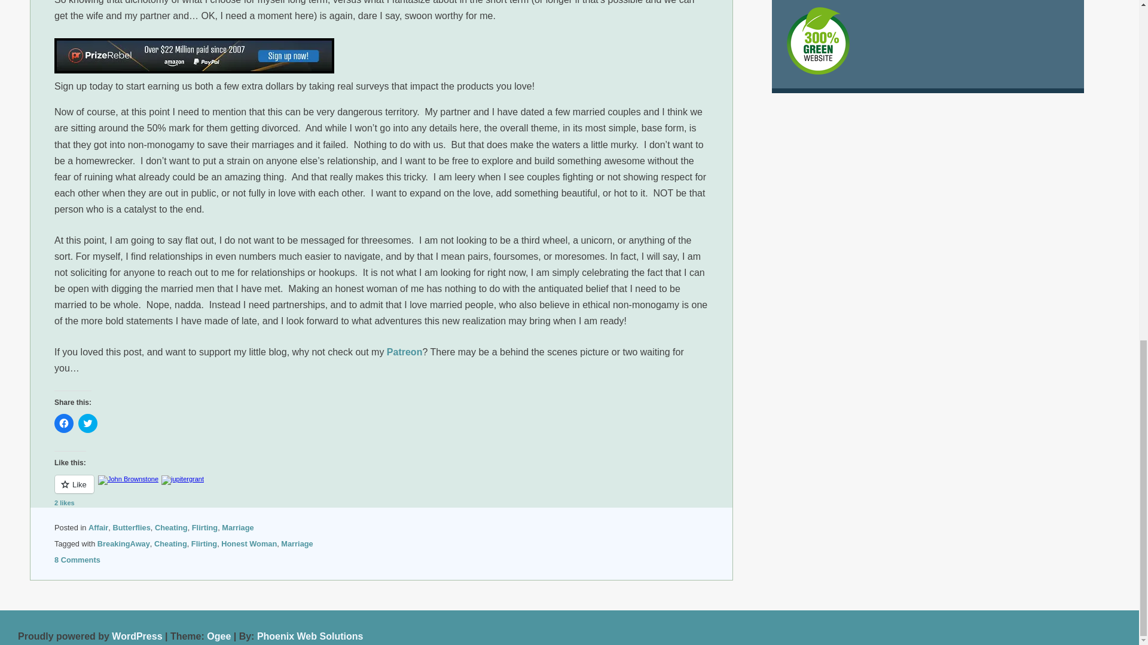 This screenshot has width=1148, height=645. What do you see at coordinates (310, 636) in the screenshot?
I see `Phoenix Web Solutions` at bounding box center [310, 636].